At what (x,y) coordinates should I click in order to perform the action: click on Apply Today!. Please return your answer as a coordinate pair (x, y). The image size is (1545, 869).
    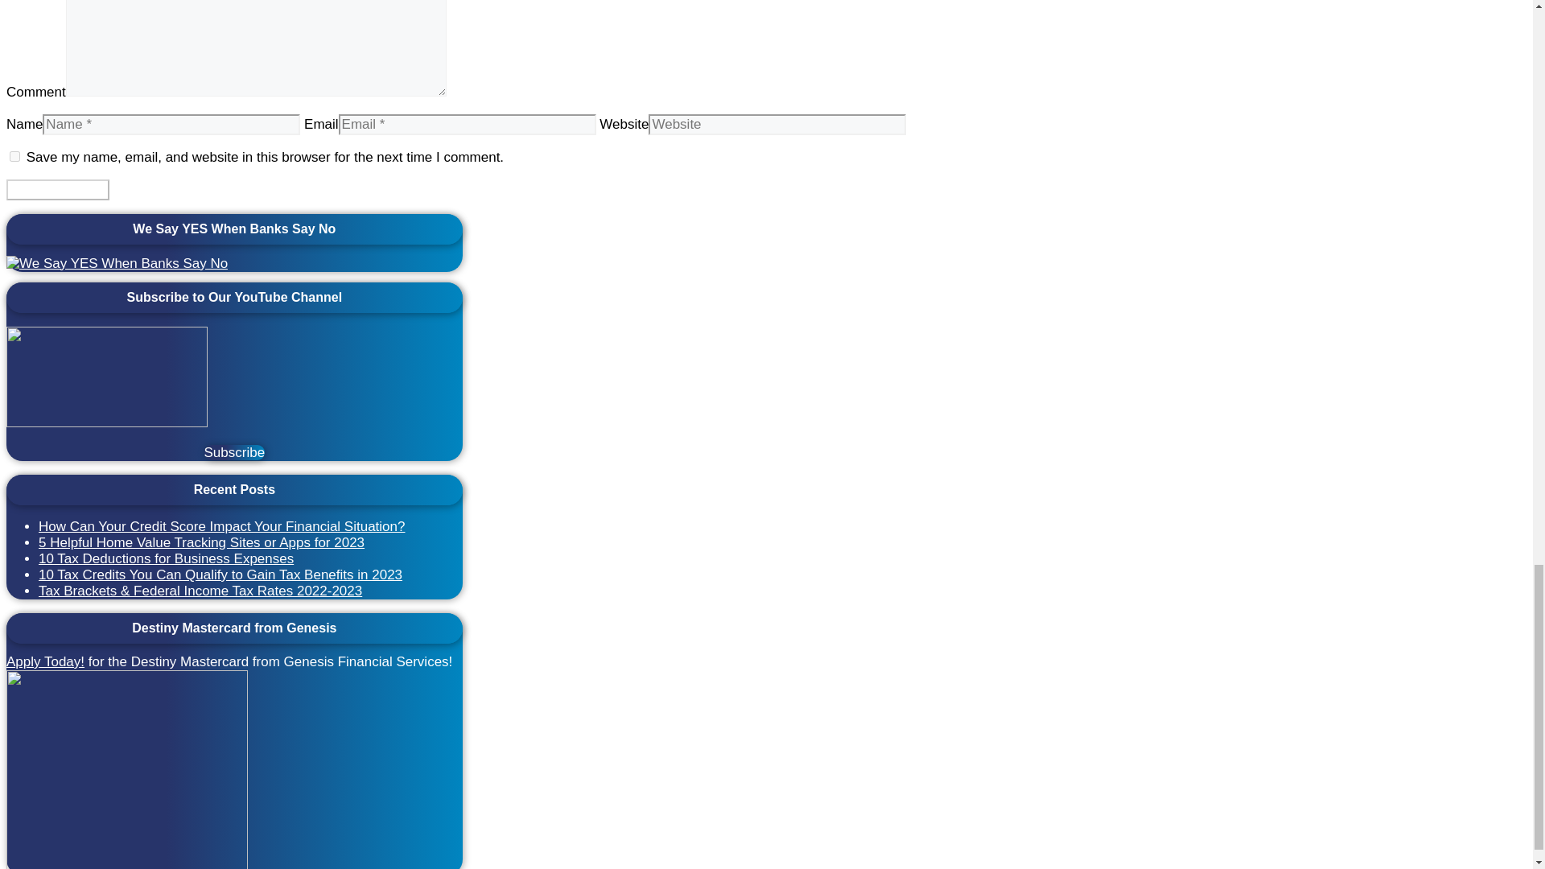
    Looking at the image, I should click on (45, 661).